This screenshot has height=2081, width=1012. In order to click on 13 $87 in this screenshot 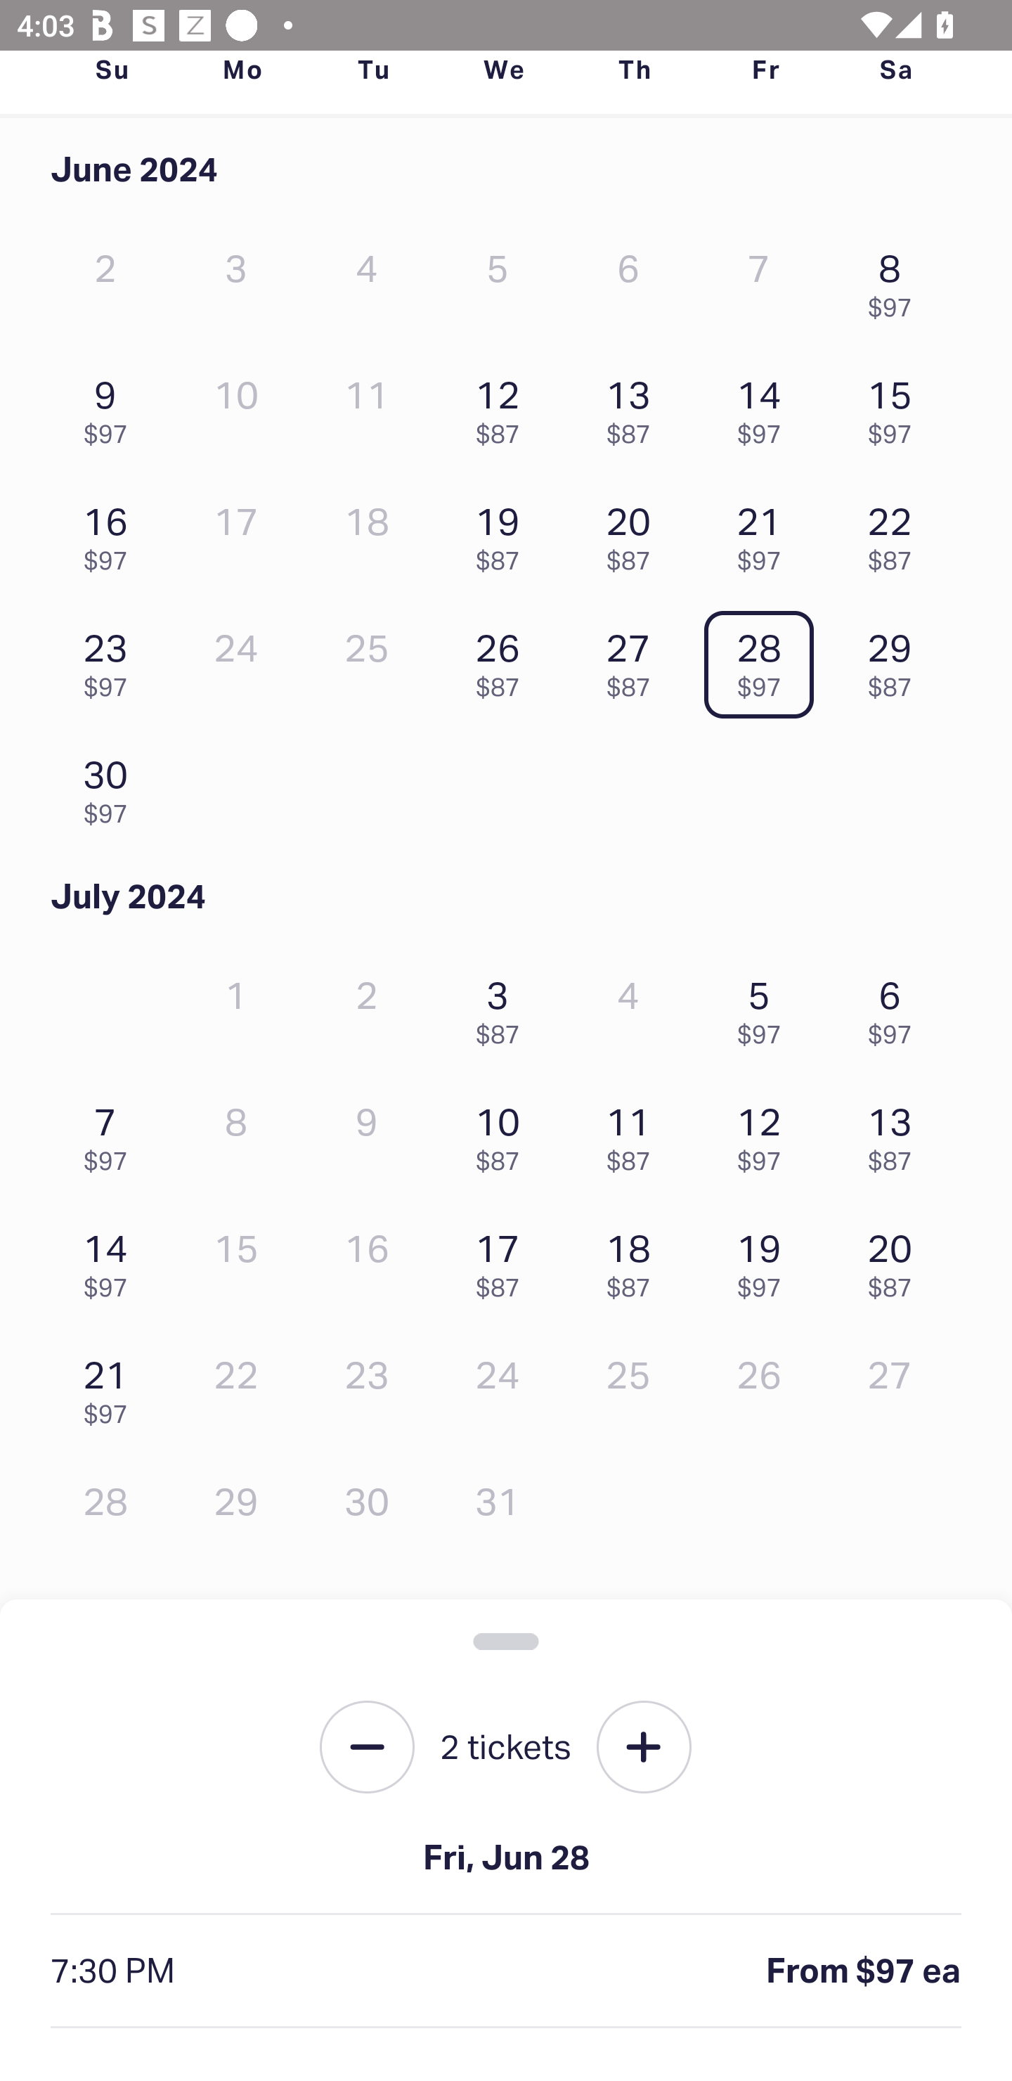, I will do `click(635, 406)`.